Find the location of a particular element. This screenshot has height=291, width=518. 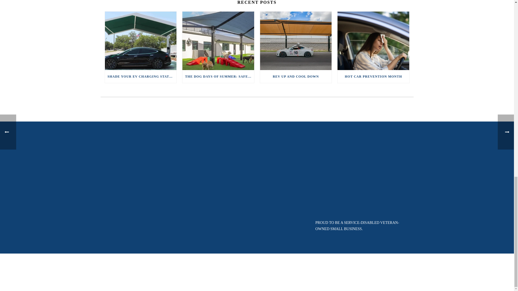

Hot Car Prevention Month is located at coordinates (373, 41).